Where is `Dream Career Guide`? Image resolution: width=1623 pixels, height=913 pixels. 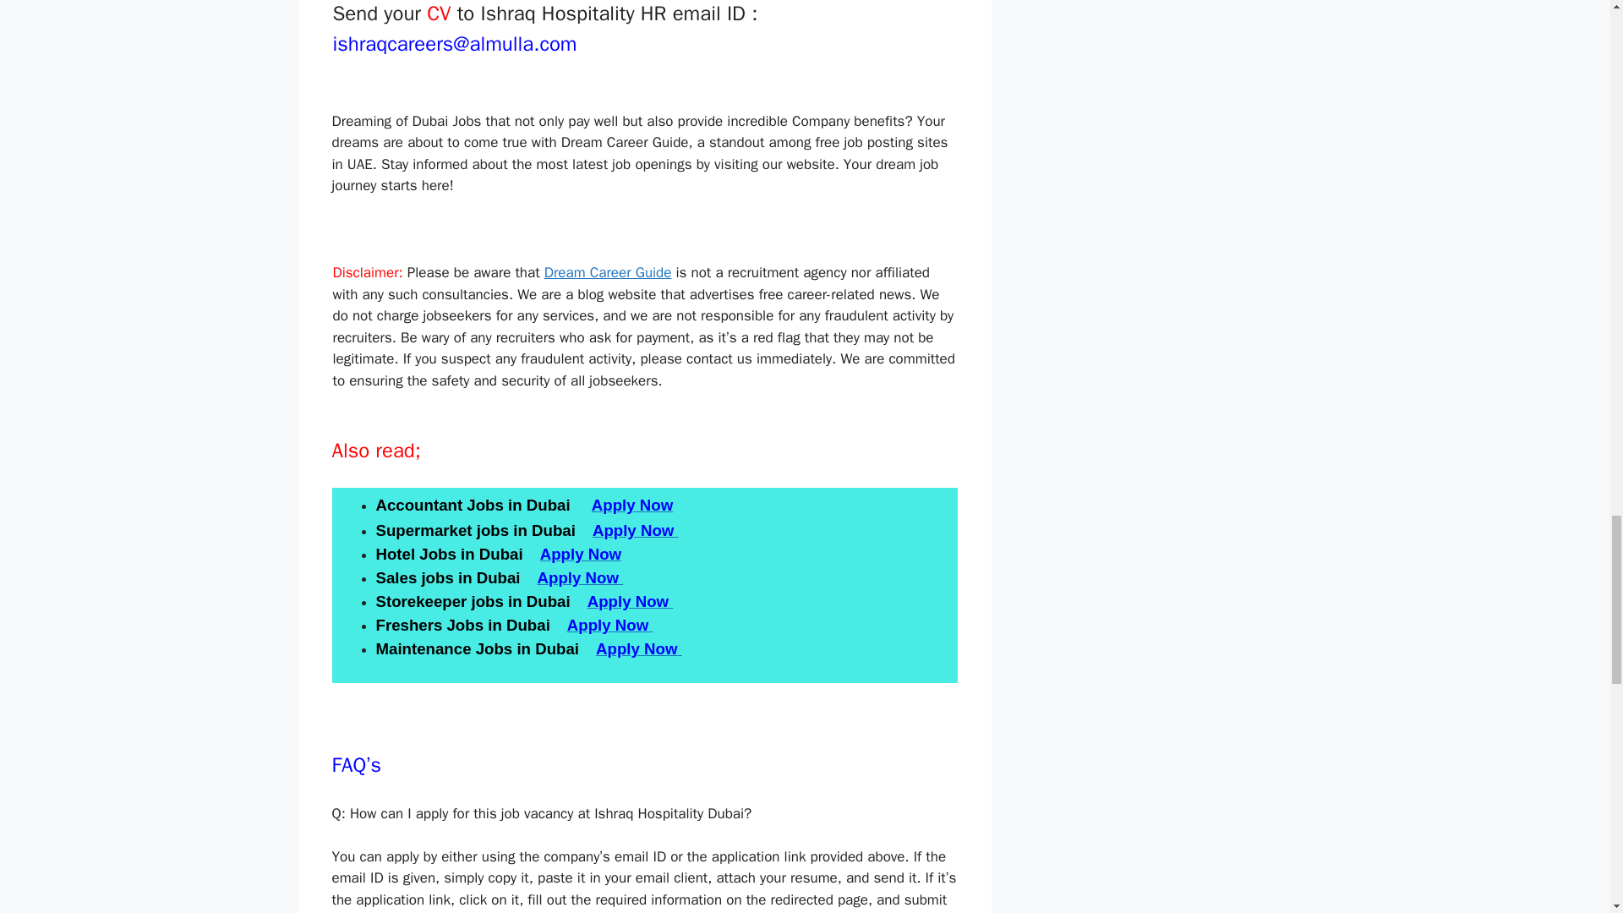
Dream Career Guide is located at coordinates (607, 272).